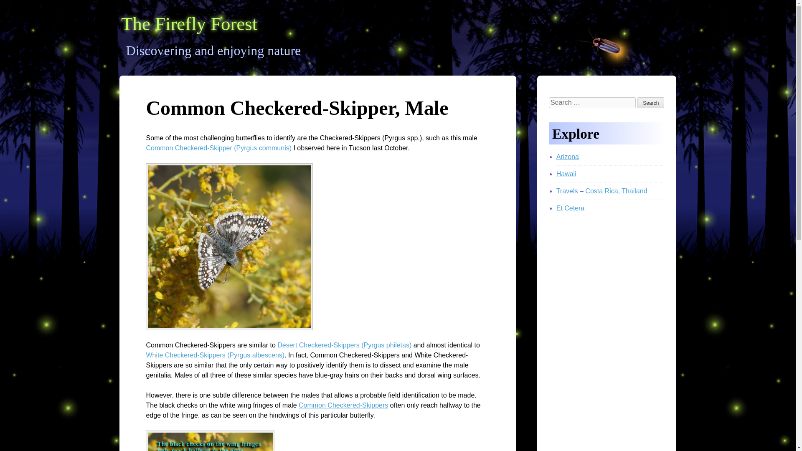 The width and height of the screenshot is (802, 451). I want to click on Et Cetera, so click(571, 208).